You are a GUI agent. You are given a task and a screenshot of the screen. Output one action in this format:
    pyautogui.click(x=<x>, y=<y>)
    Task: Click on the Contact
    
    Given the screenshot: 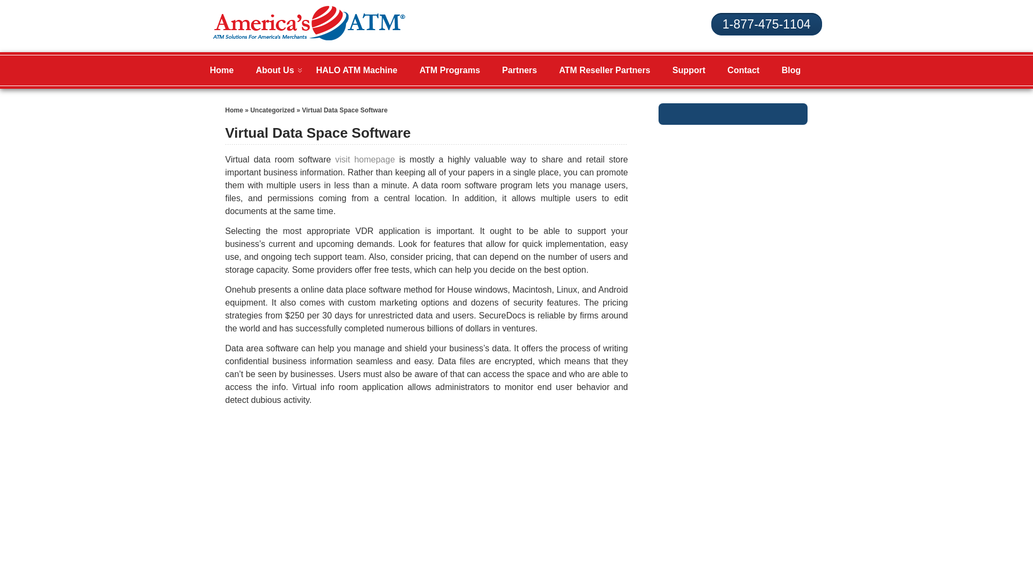 What is the action you would take?
    pyautogui.click(x=744, y=70)
    